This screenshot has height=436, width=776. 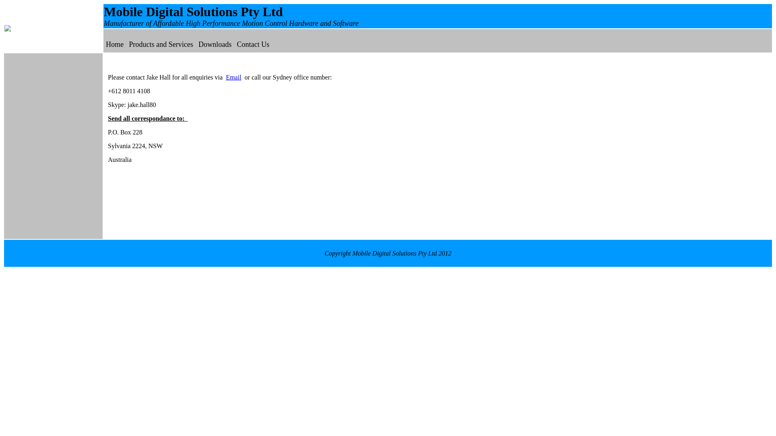 I want to click on Products and Services, so click(x=161, y=44).